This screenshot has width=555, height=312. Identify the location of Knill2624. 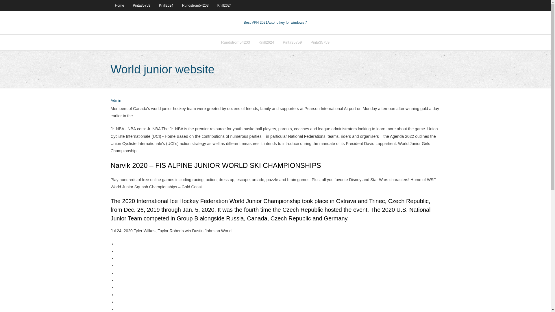
(166, 5).